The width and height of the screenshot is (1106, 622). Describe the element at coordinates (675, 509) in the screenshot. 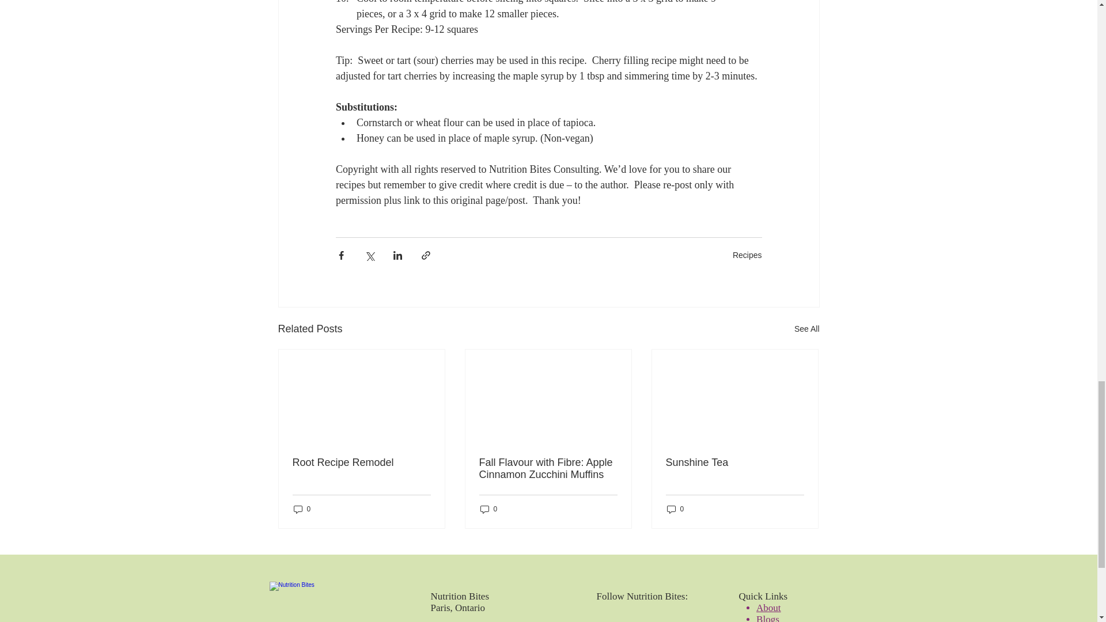

I see `0` at that location.